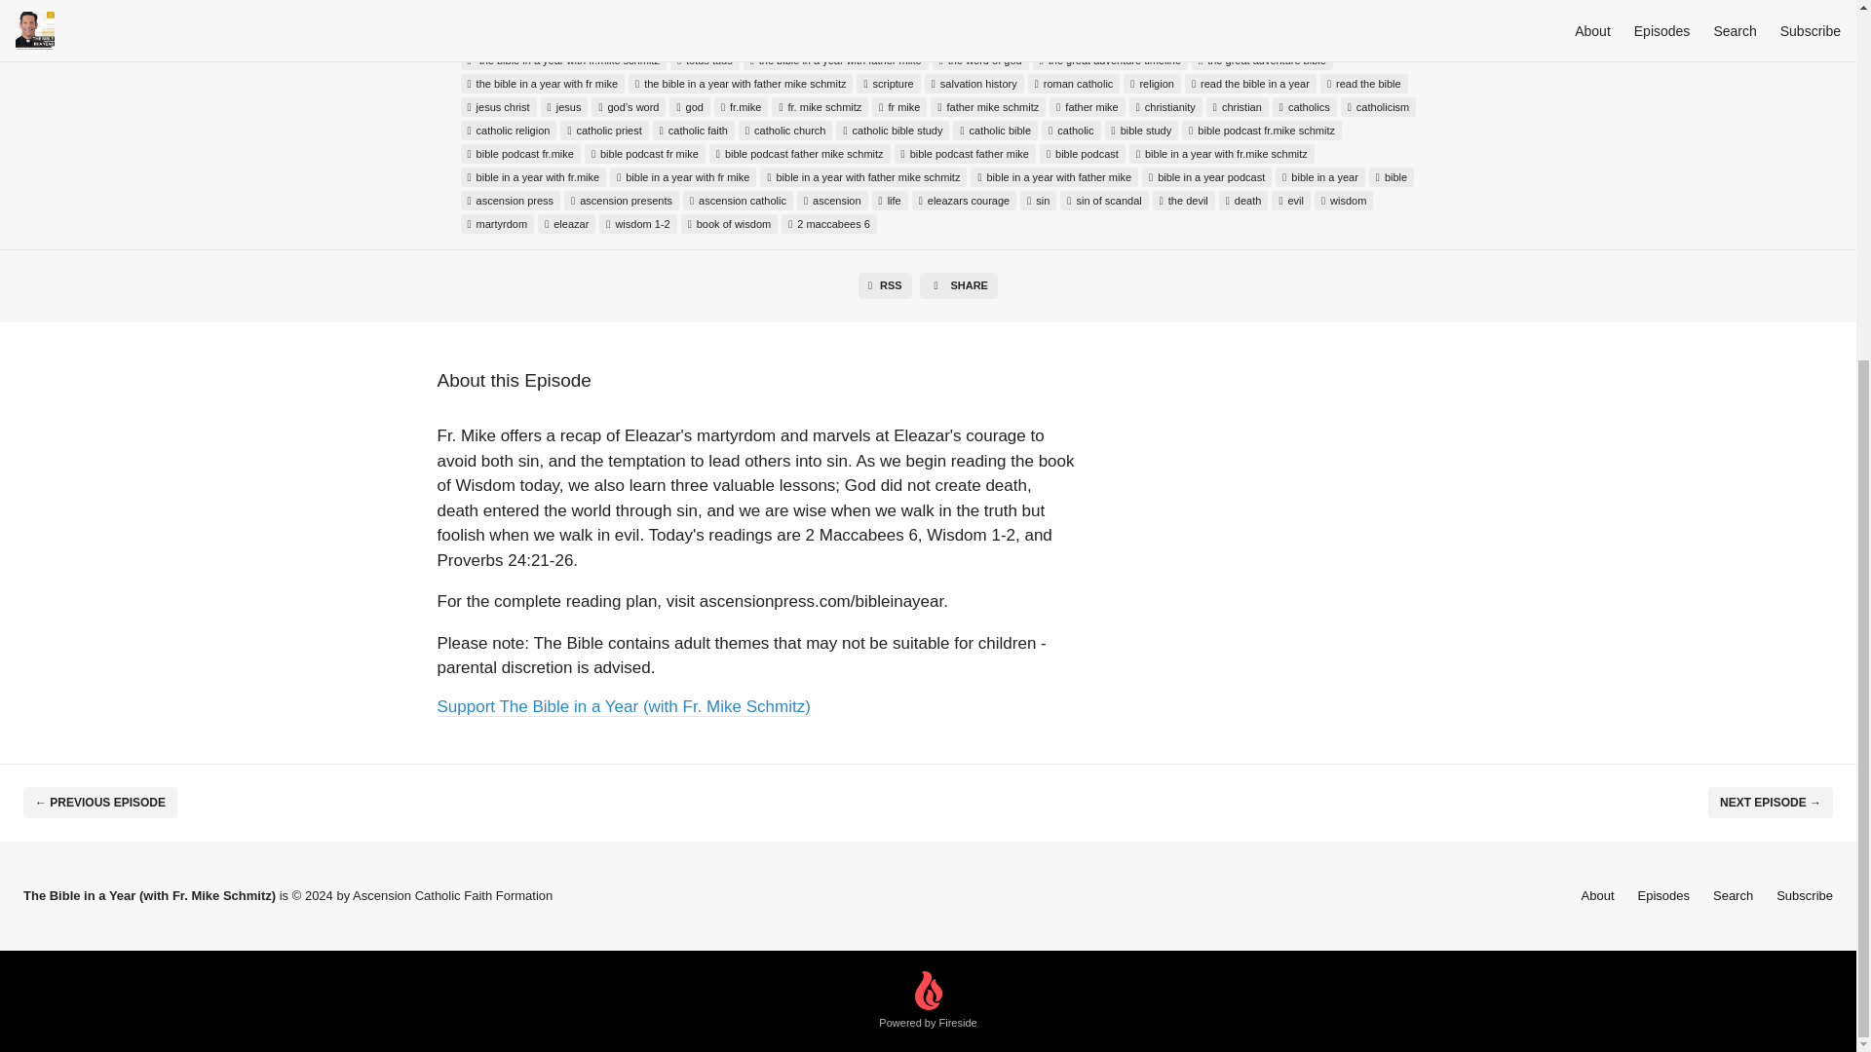 The image size is (1871, 1052). What do you see at coordinates (1364, 84) in the screenshot?
I see `read the bible` at bounding box center [1364, 84].